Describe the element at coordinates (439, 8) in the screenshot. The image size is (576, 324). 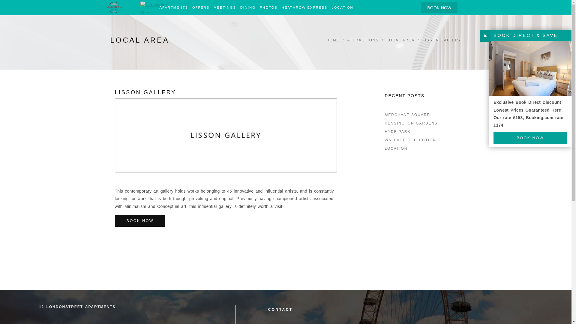
I see `BOOK NOW` at that location.